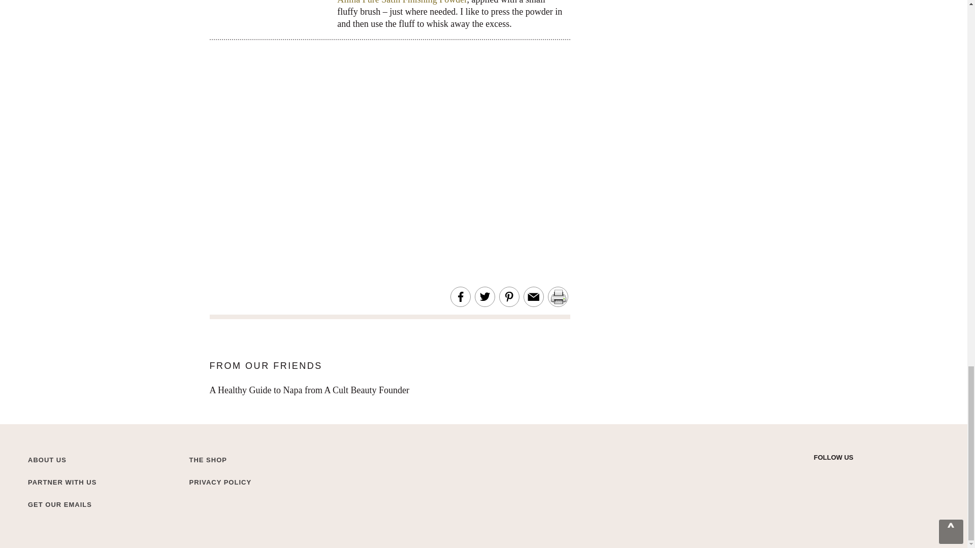 The image size is (975, 548). Describe the element at coordinates (854, 474) in the screenshot. I see `Facebook` at that location.